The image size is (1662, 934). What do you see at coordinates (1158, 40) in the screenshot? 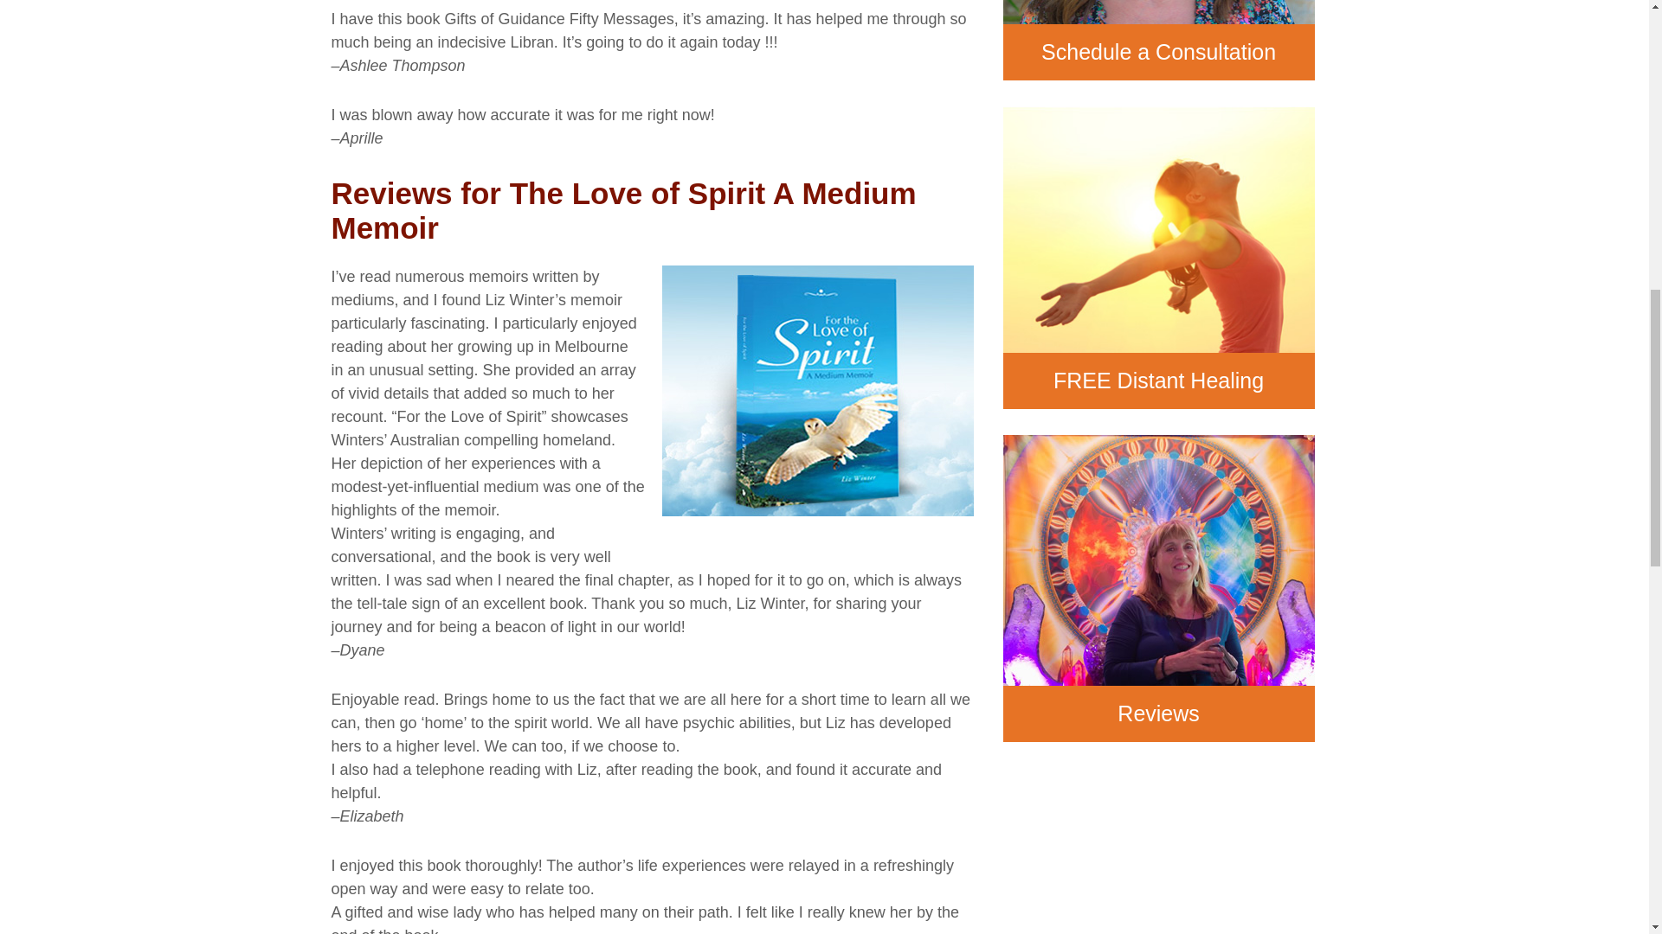
I see `Schedule a Consultation` at bounding box center [1158, 40].